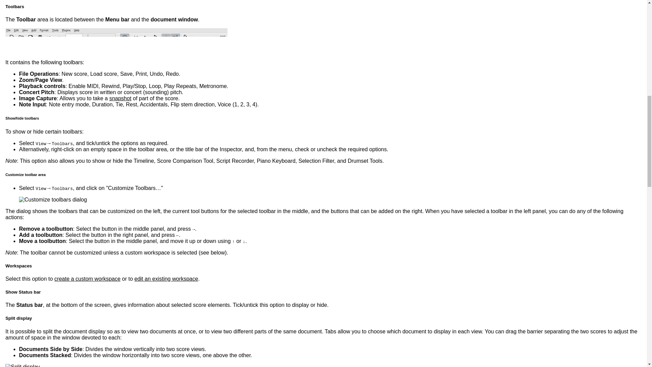 The height and width of the screenshot is (367, 652). Describe the element at coordinates (166, 279) in the screenshot. I see `edit an existing workspace` at that location.